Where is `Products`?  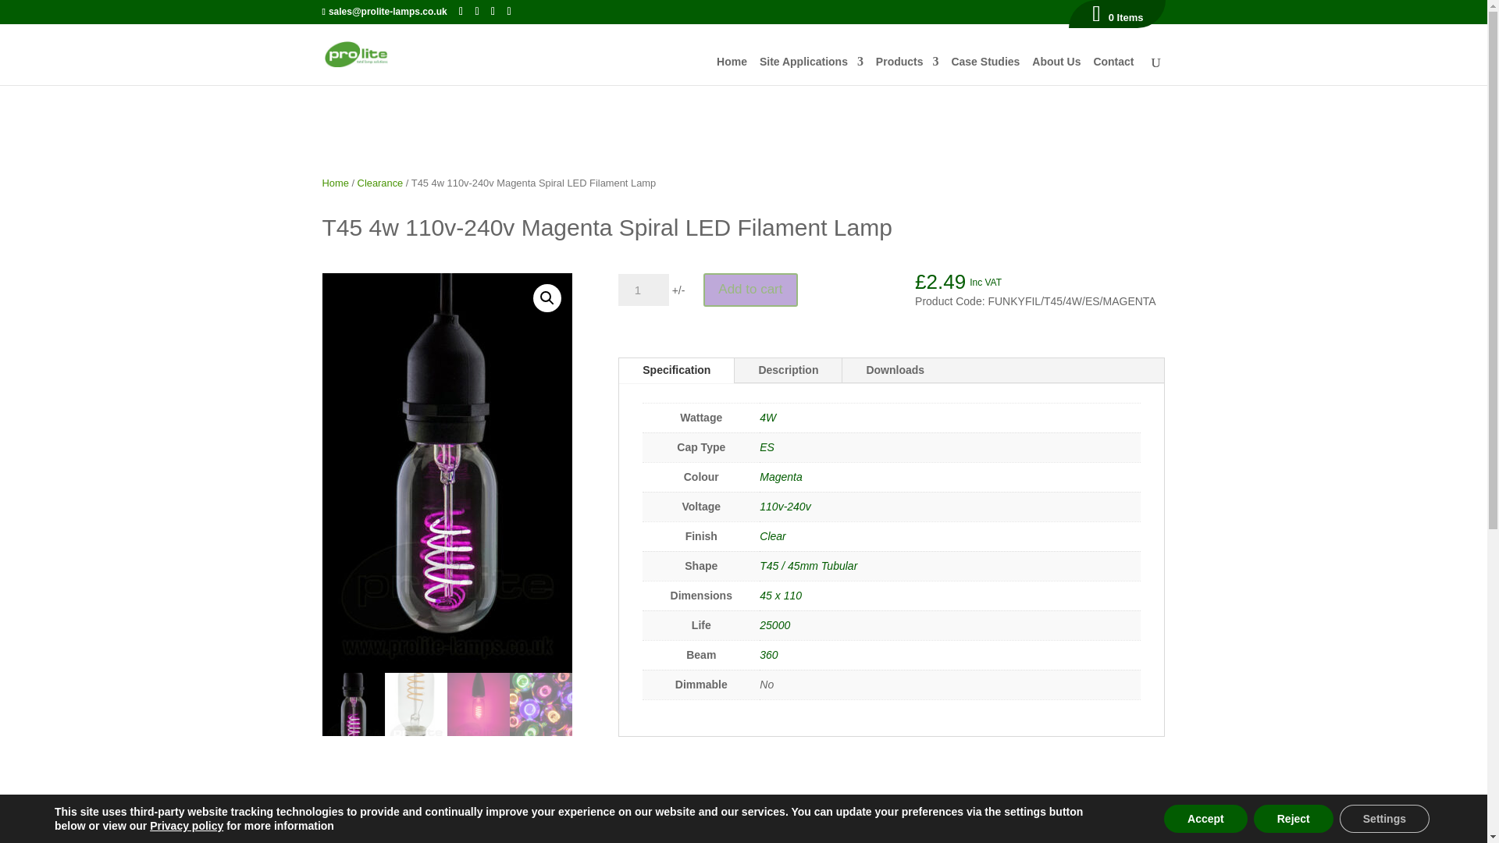
Products is located at coordinates (907, 67).